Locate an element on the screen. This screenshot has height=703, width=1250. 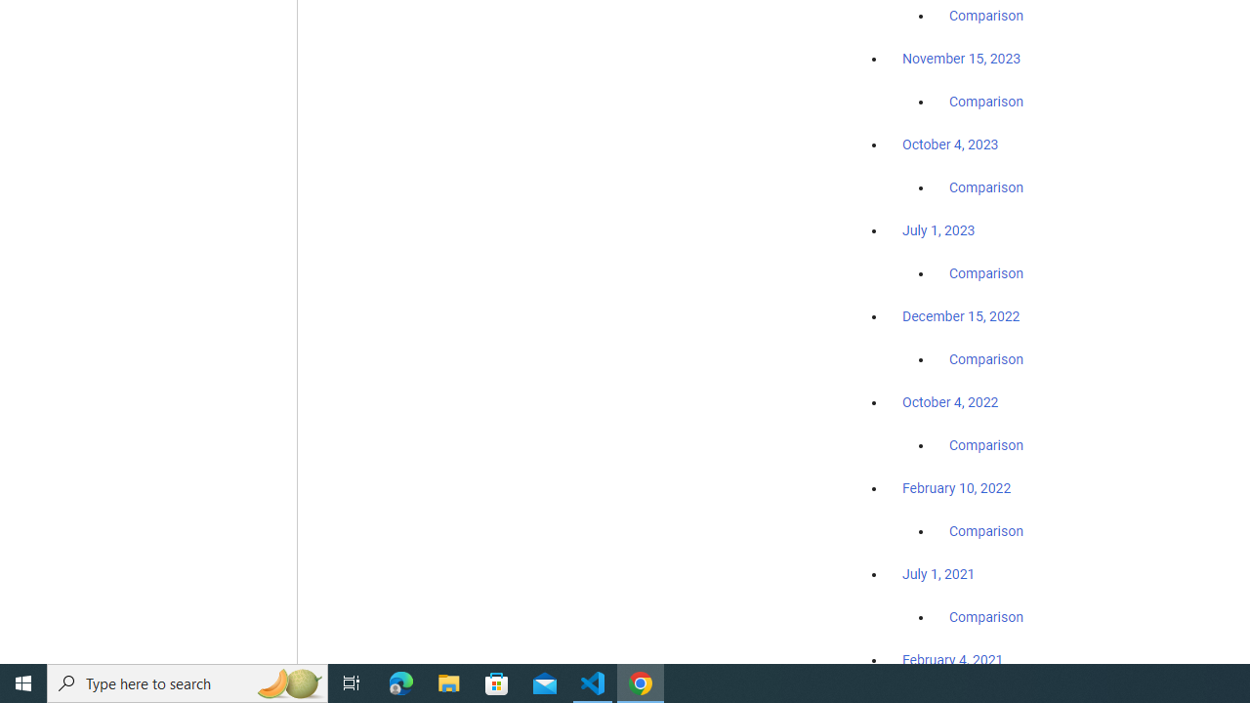
Search highlights icon opens search home window is located at coordinates (289, 683).